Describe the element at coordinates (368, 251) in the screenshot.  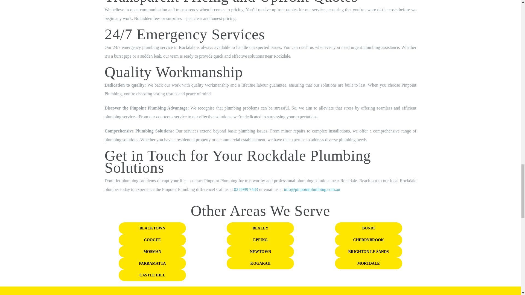
I see `BRIGHTON LE SANDS` at that location.